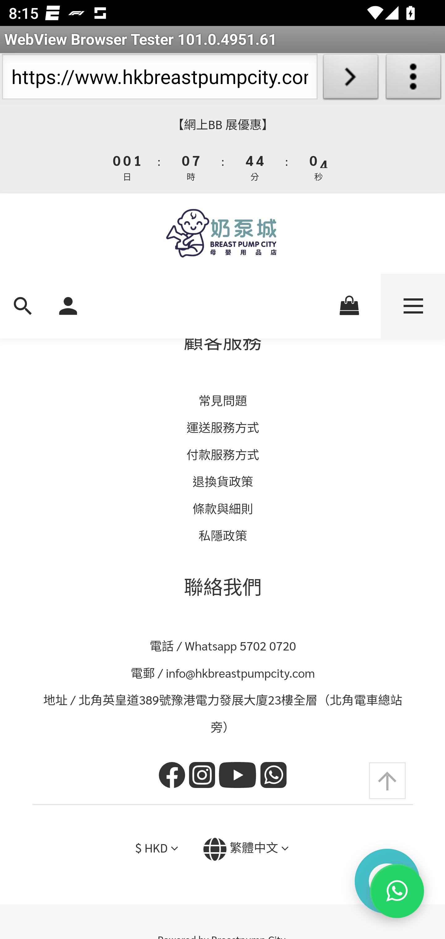 The image size is (445, 939). What do you see at coordinates (191, 166) in the screenshot?
I see `3 2 1 0 9 8 7 6 5 4 3 2 1 0 時` at bounding box center [191, 166].